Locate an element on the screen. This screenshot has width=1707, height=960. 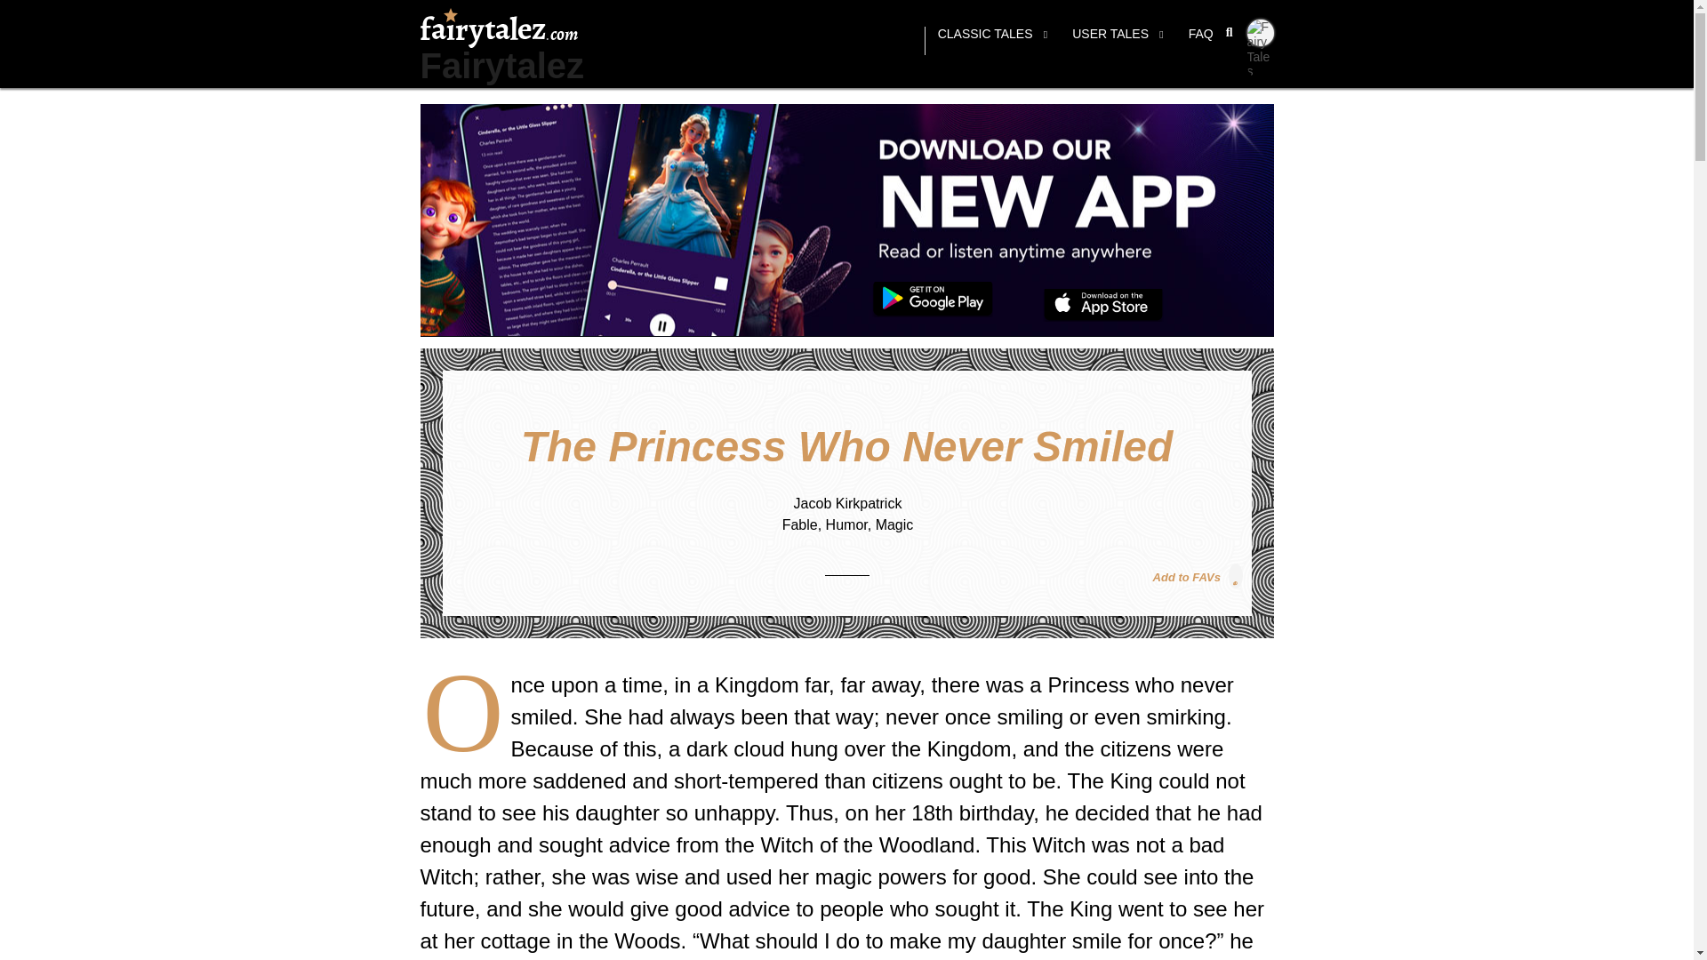
Jacob Kirkpatrick is located at coordinates (848, 503).